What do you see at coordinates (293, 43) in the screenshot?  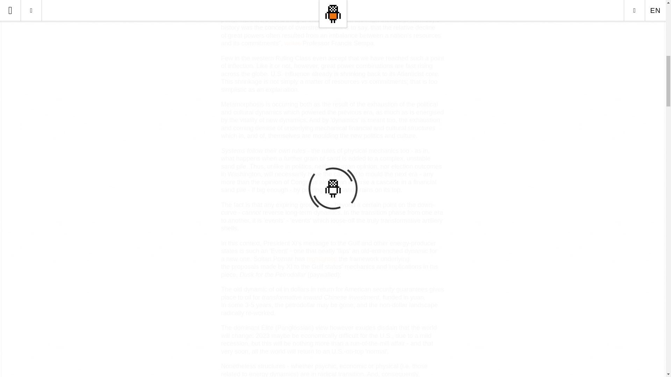 I see `writes` at bounding box center [293, 43].